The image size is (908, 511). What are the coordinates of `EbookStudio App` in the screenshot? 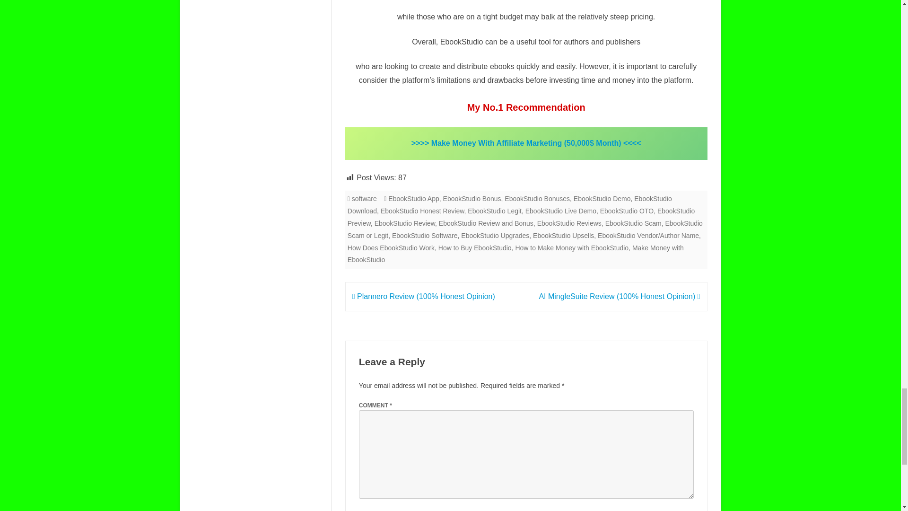 It's located at (413, 198).